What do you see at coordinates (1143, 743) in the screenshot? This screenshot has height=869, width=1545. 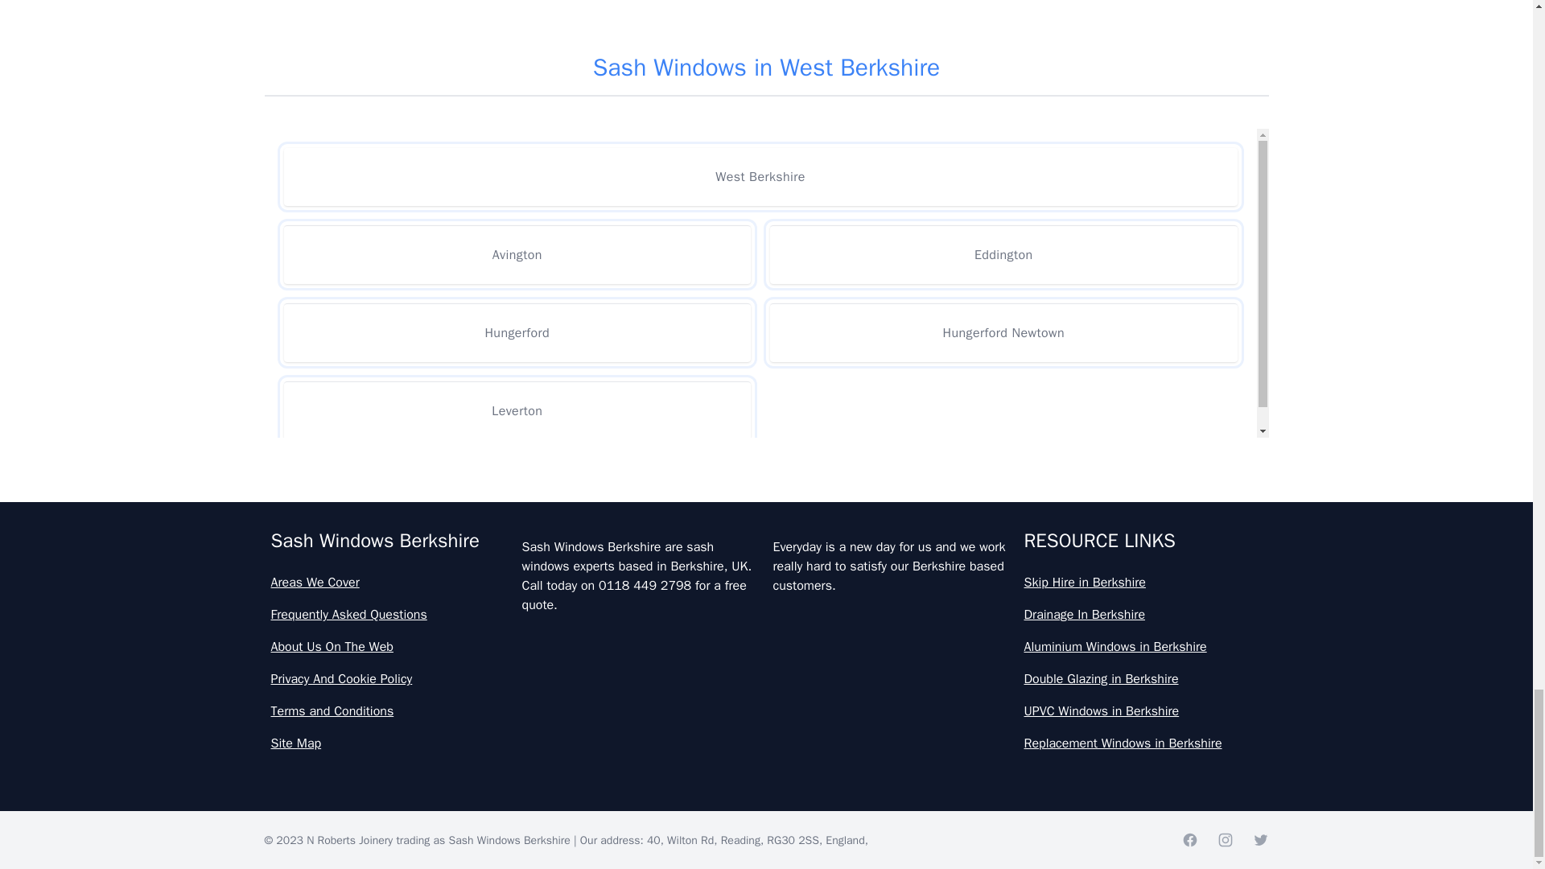 I see `Replacement Windows in Berkshire` at bounding box center [1143, 743].